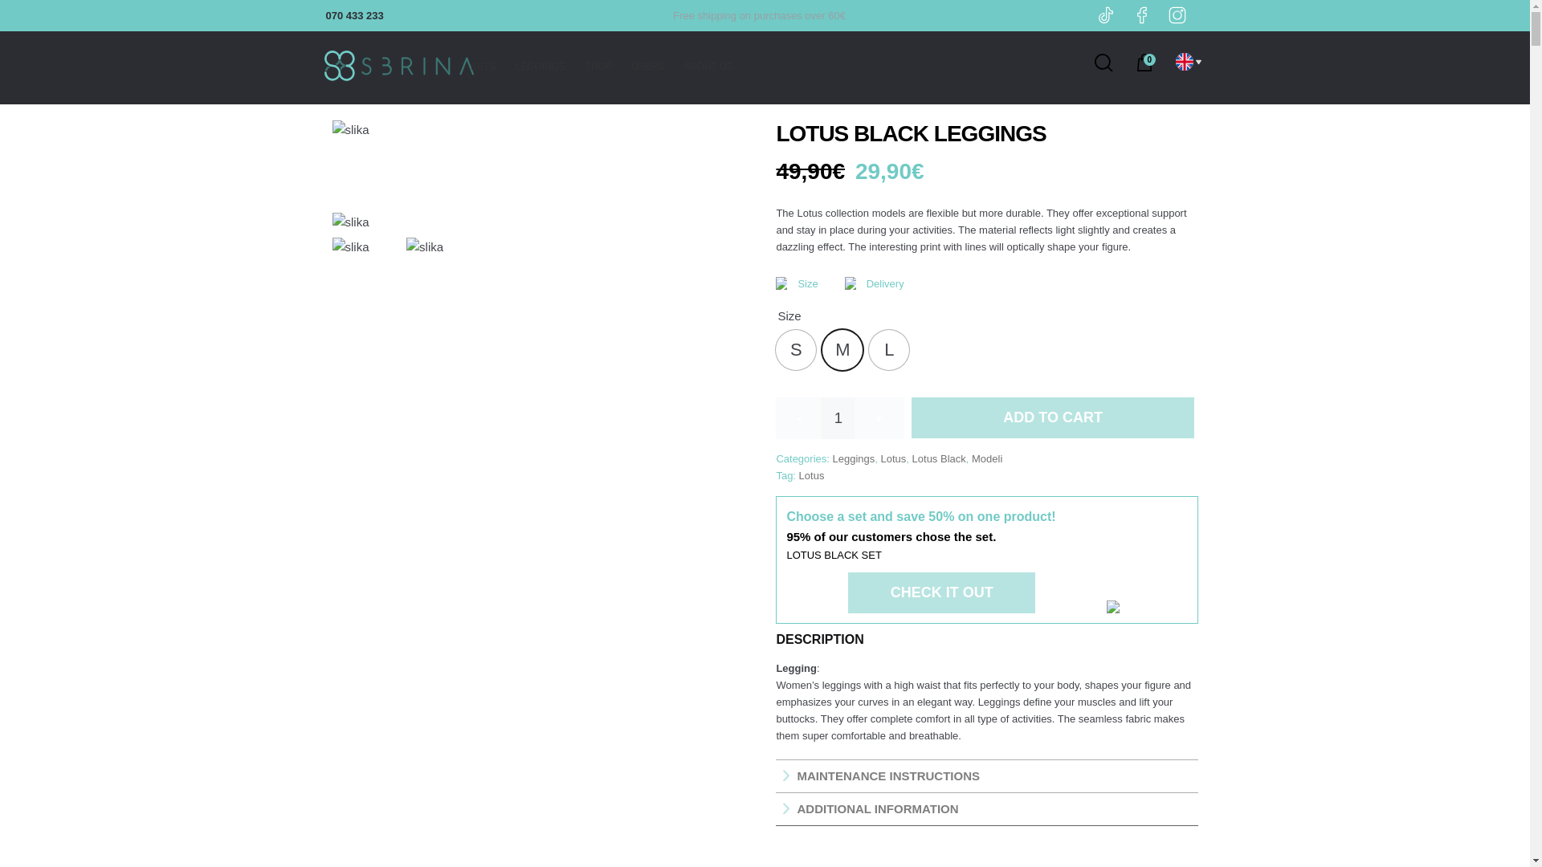 This screenshot has height=867, width=1542. What do you see at coordinates (795, 350) in the screenshot?
I see `S` at bounding box center [795, 350].